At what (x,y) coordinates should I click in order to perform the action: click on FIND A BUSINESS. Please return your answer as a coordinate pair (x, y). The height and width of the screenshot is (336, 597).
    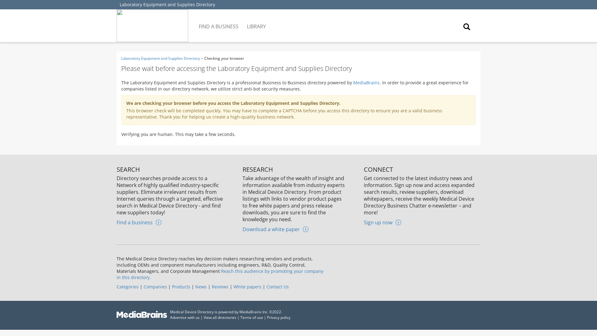
    Looking at the image, I should click on (219, 22).